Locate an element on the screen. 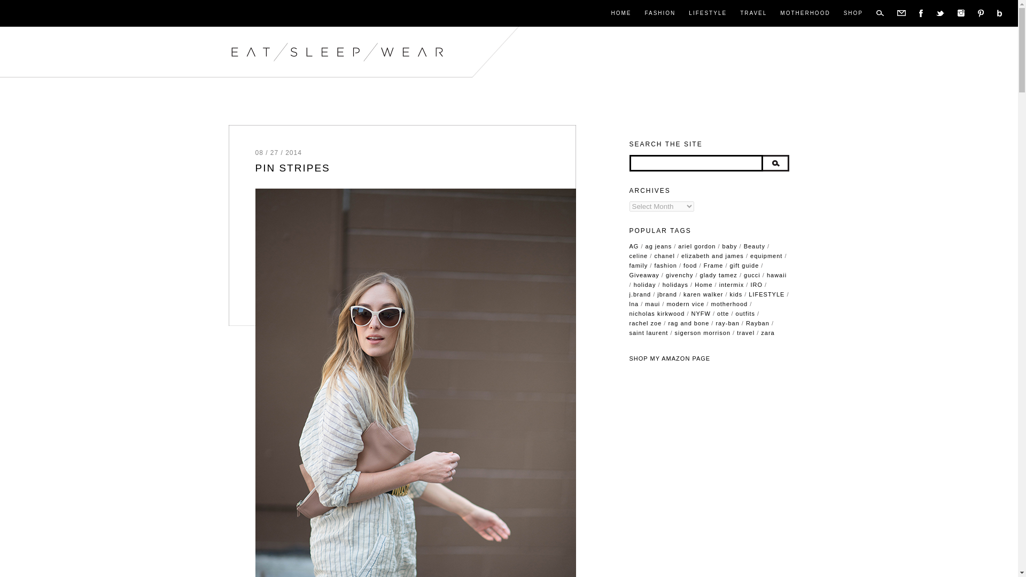 This screenshot has width=1026, height=577. Search is located at coordinates (776, 163).